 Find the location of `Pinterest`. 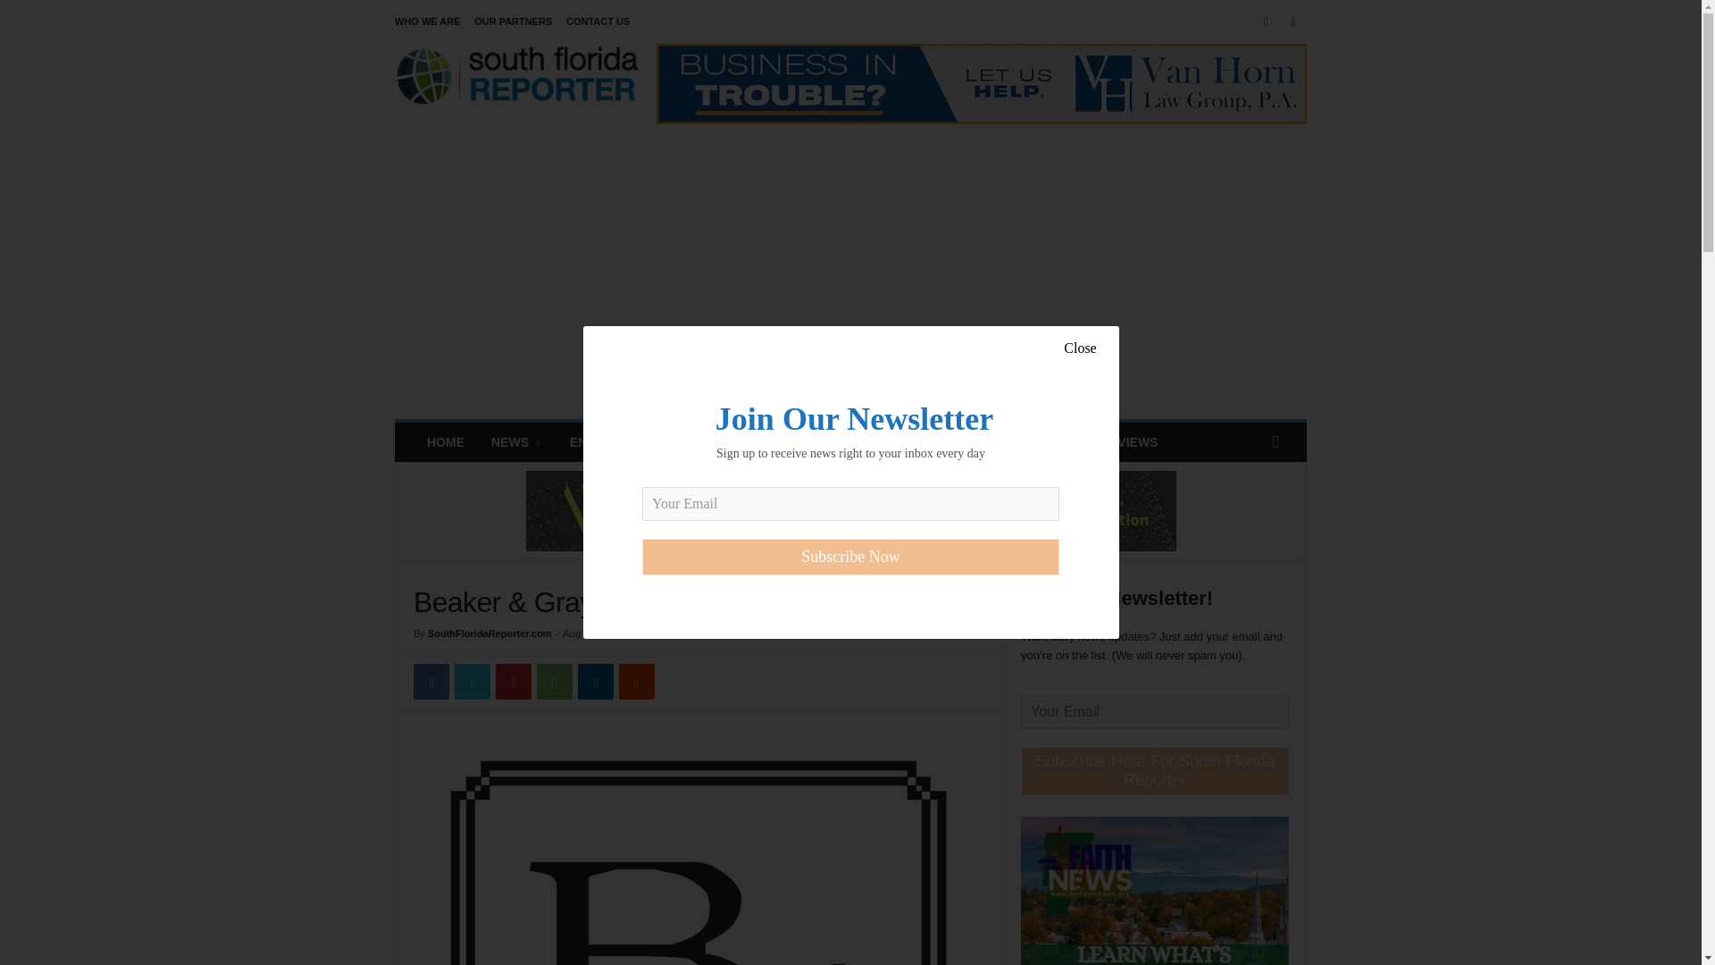

Pinterest is located at coordinates (513, 682).